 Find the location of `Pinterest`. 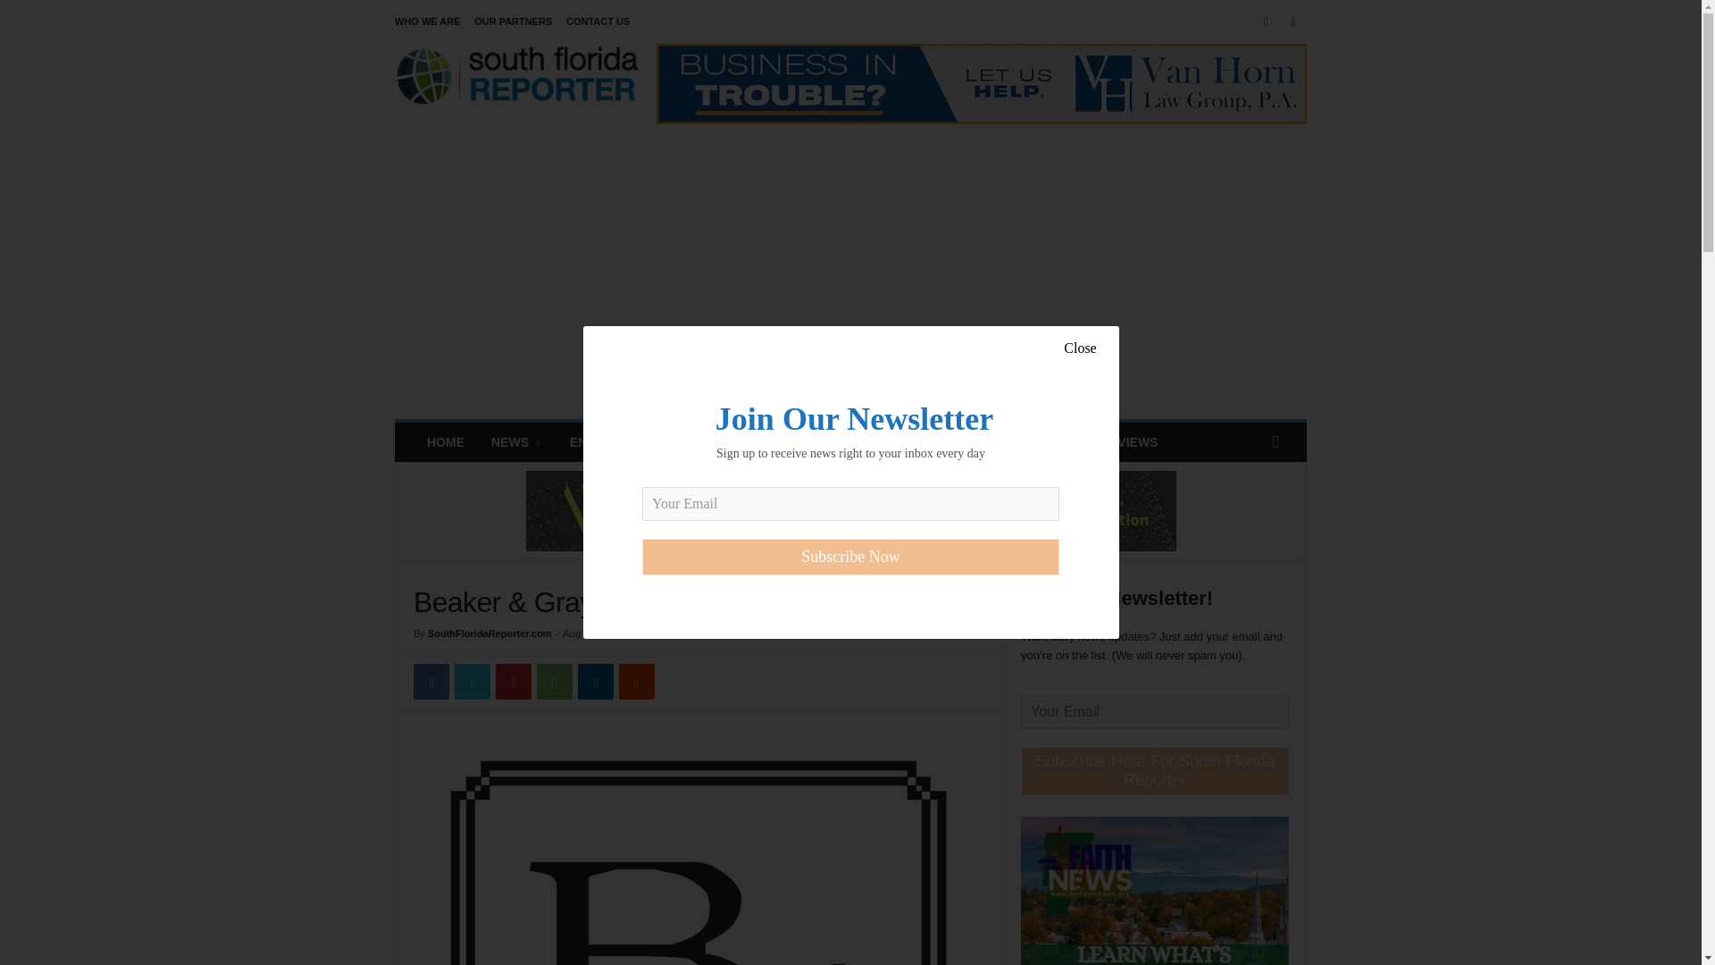

Pinterest is located at coordinates (513, 682).